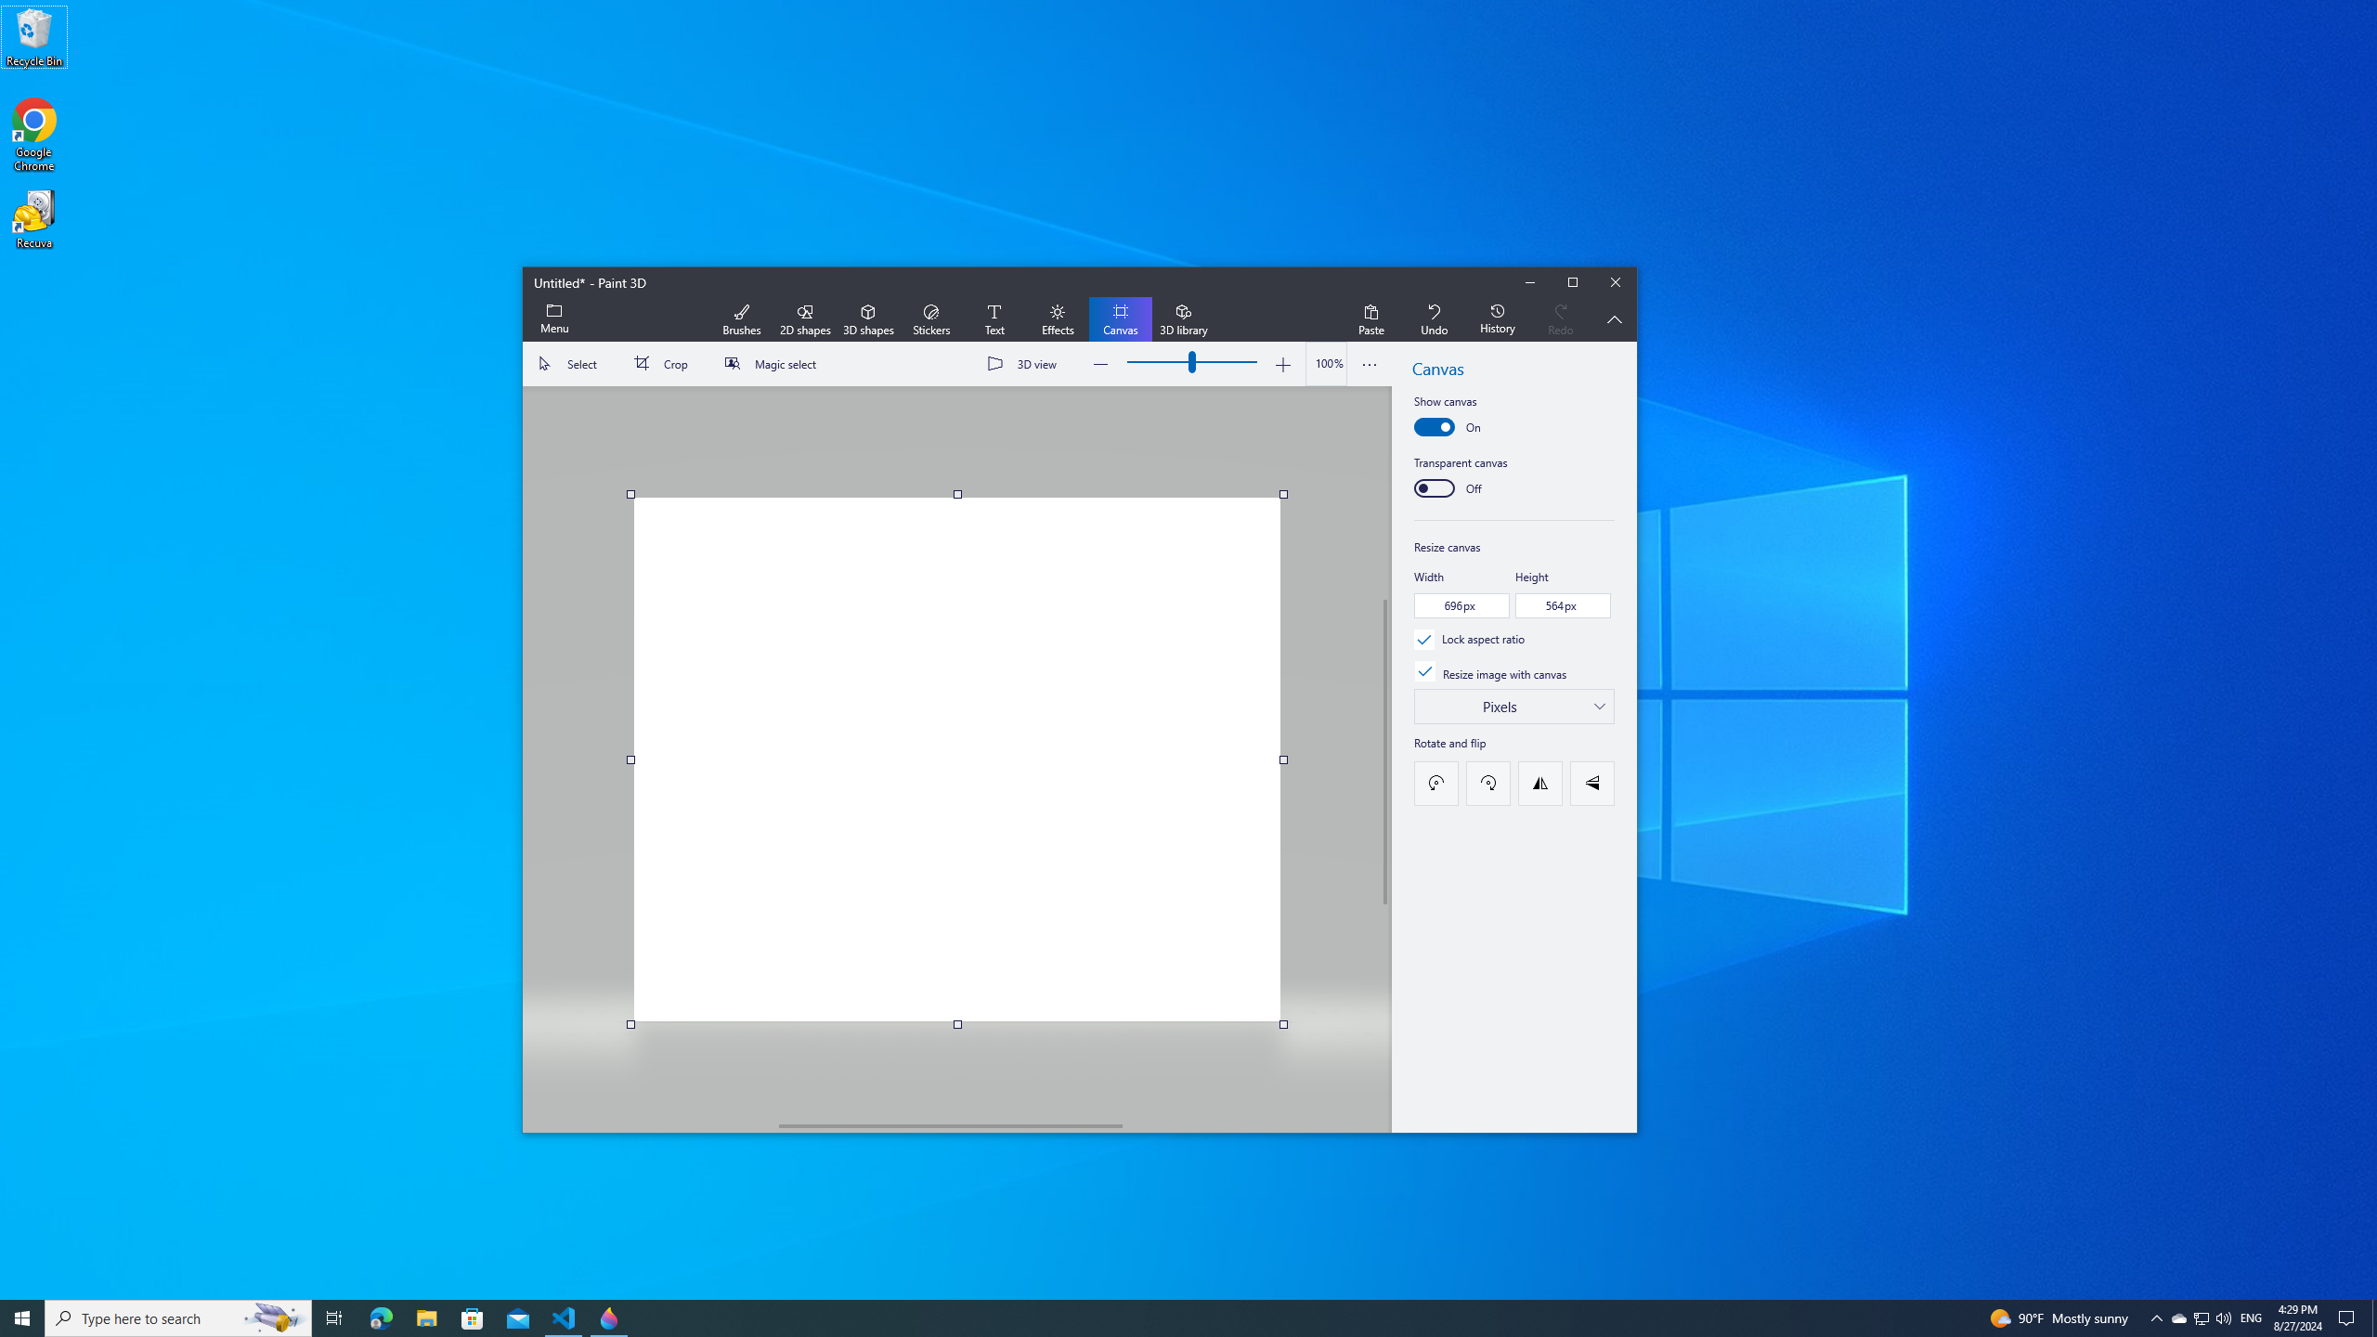 The image size is (2377, 1337). Describe the element at coordinates (2251, 1318) in the screenshot. I see `Tray Input Indicator - English (United States)` at that location.